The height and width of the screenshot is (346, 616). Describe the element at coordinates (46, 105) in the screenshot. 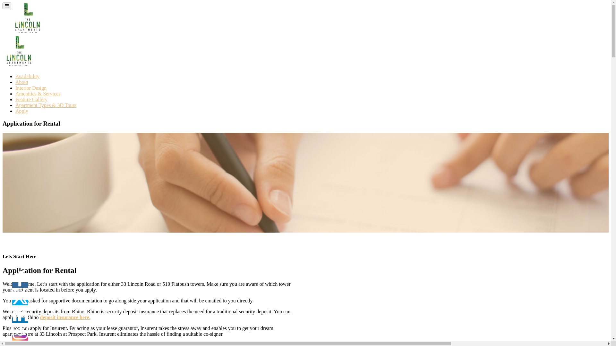

I see `Apartment Types & 3D Tours` at that location.